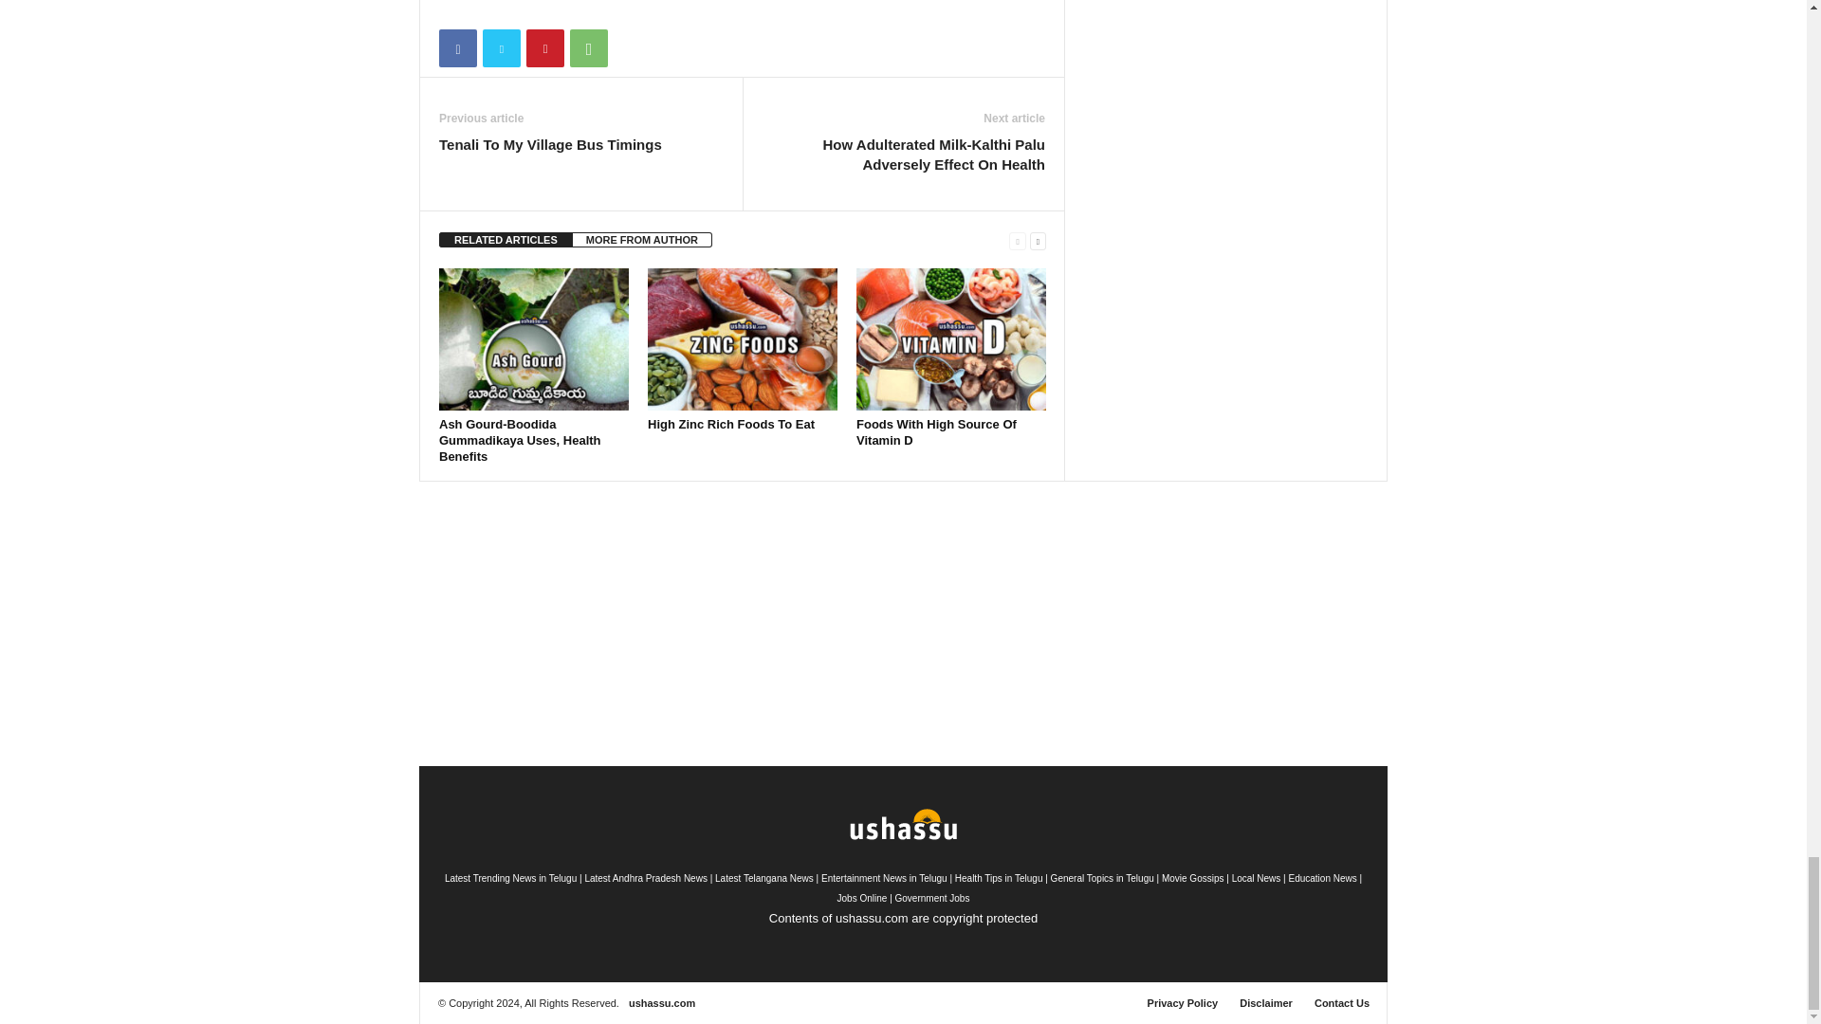 The width and height of the screenshot is (1821, 1024). What do you see at coordinates (550, 144) in the screenshot?
I see `Tenali To My Village Bus Timings` at bounding box center [550, 144].